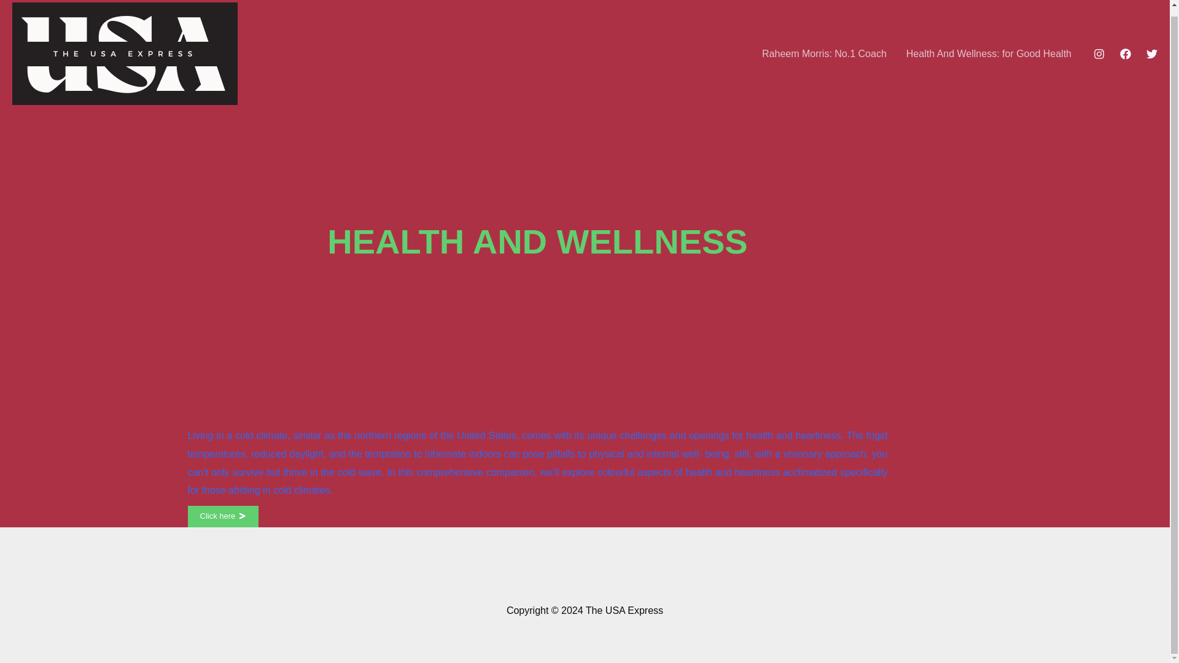 This screenshot has width=1179, height=663. I want to click on Raheem Morris: No.1 Coach, so click(824, 53).